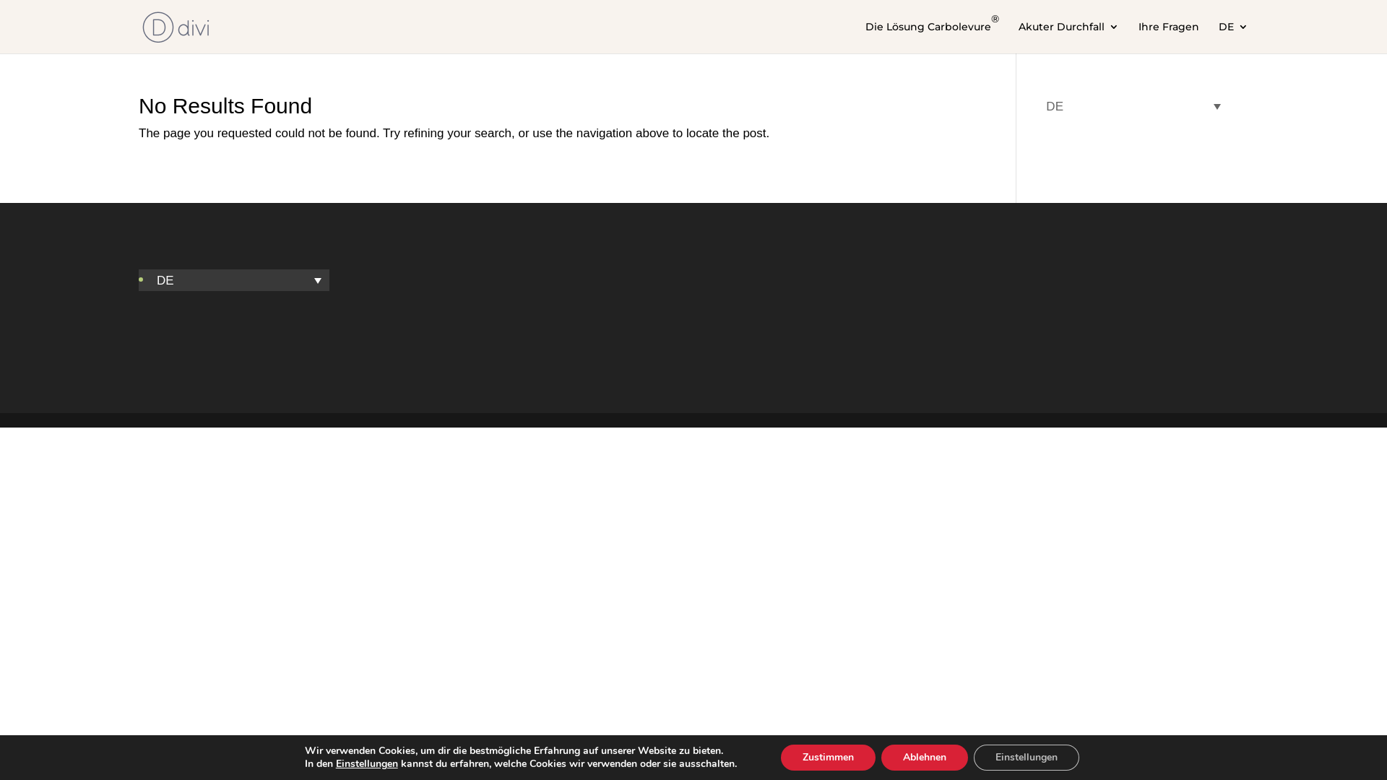 Image resolution: width=1387 pixels, height=780 pixels. Describe the element at coordinates (1069, 38) in the screenshot. I see `Akuter Durchfall` at that location.